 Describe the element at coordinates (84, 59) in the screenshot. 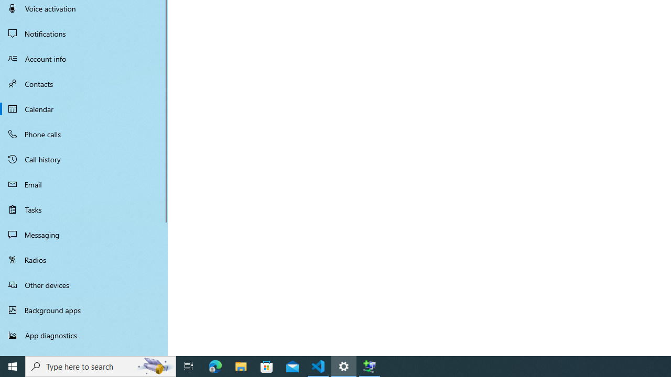

I see `Account info` at that location.